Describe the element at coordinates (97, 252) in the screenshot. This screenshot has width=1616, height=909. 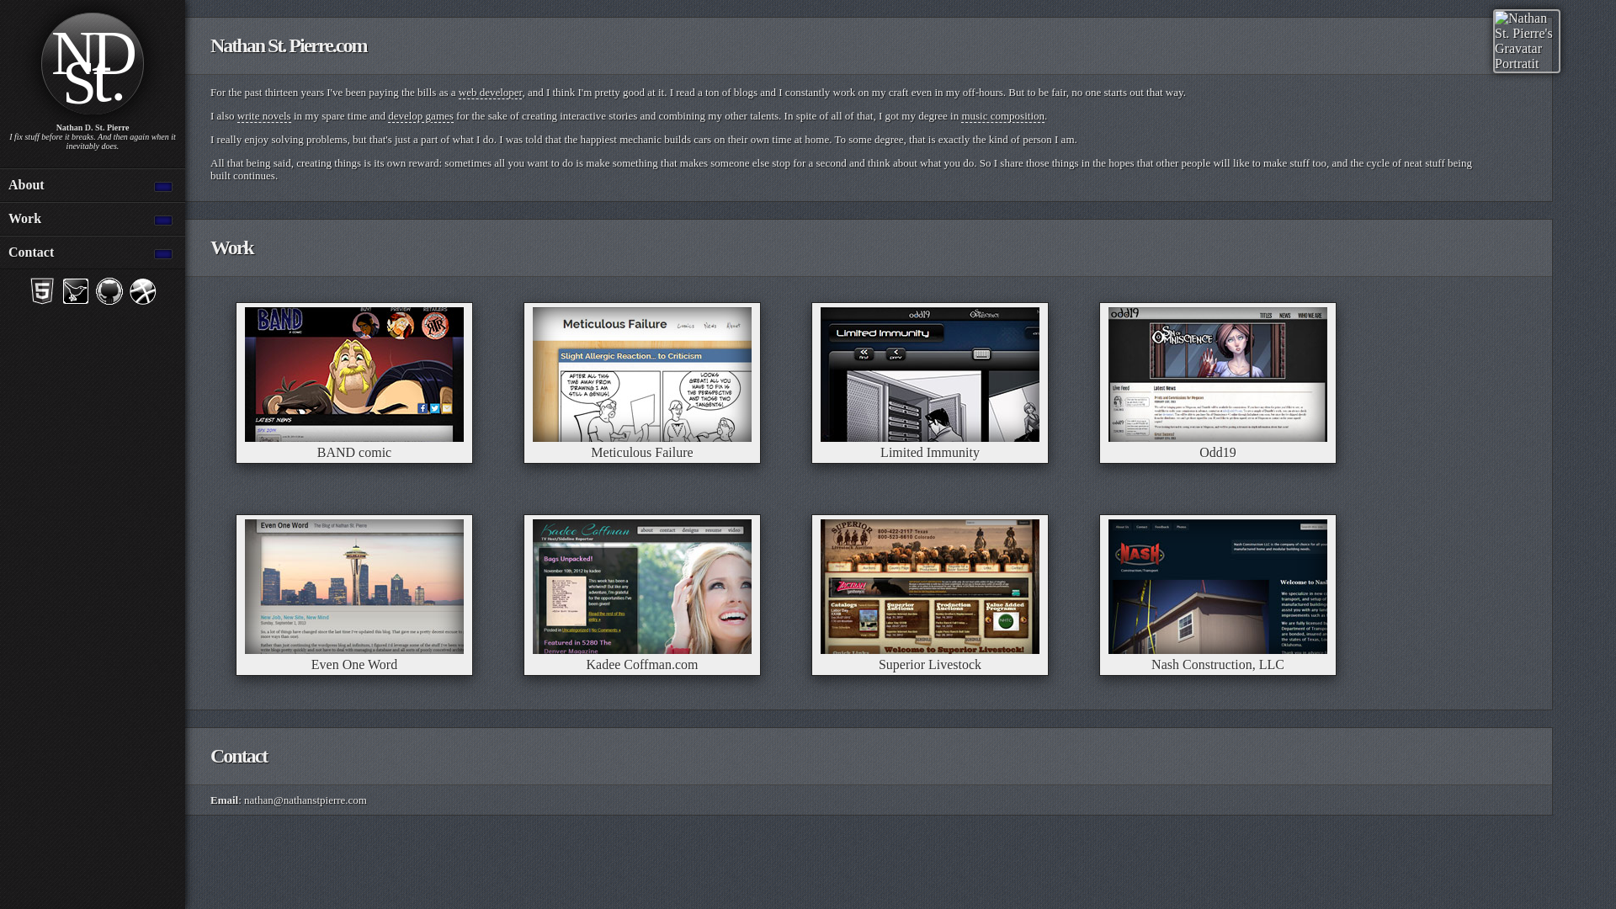
I see `Contact` at that location.